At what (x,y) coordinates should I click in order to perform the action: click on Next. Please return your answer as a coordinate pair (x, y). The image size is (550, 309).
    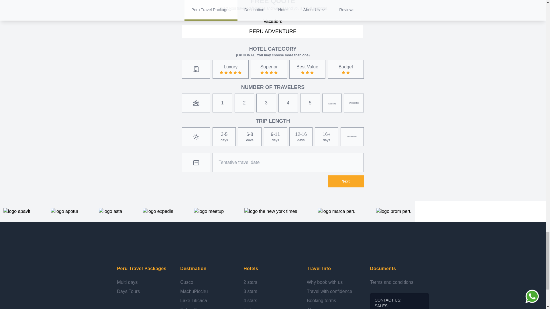
    Looking at the image, I should click on (345, 181).